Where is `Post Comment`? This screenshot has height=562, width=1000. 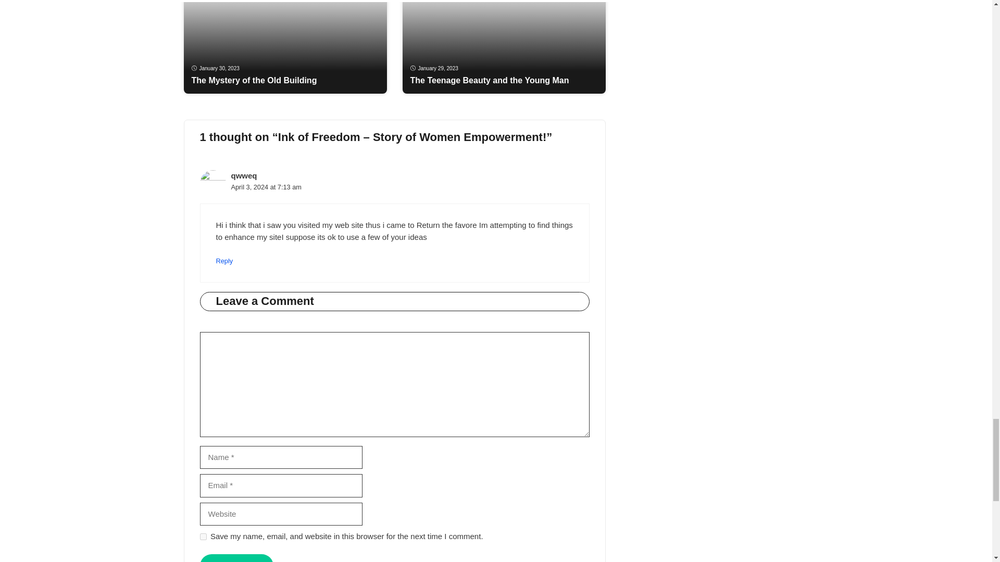 Post Comment is located at coordinates (236, 558).